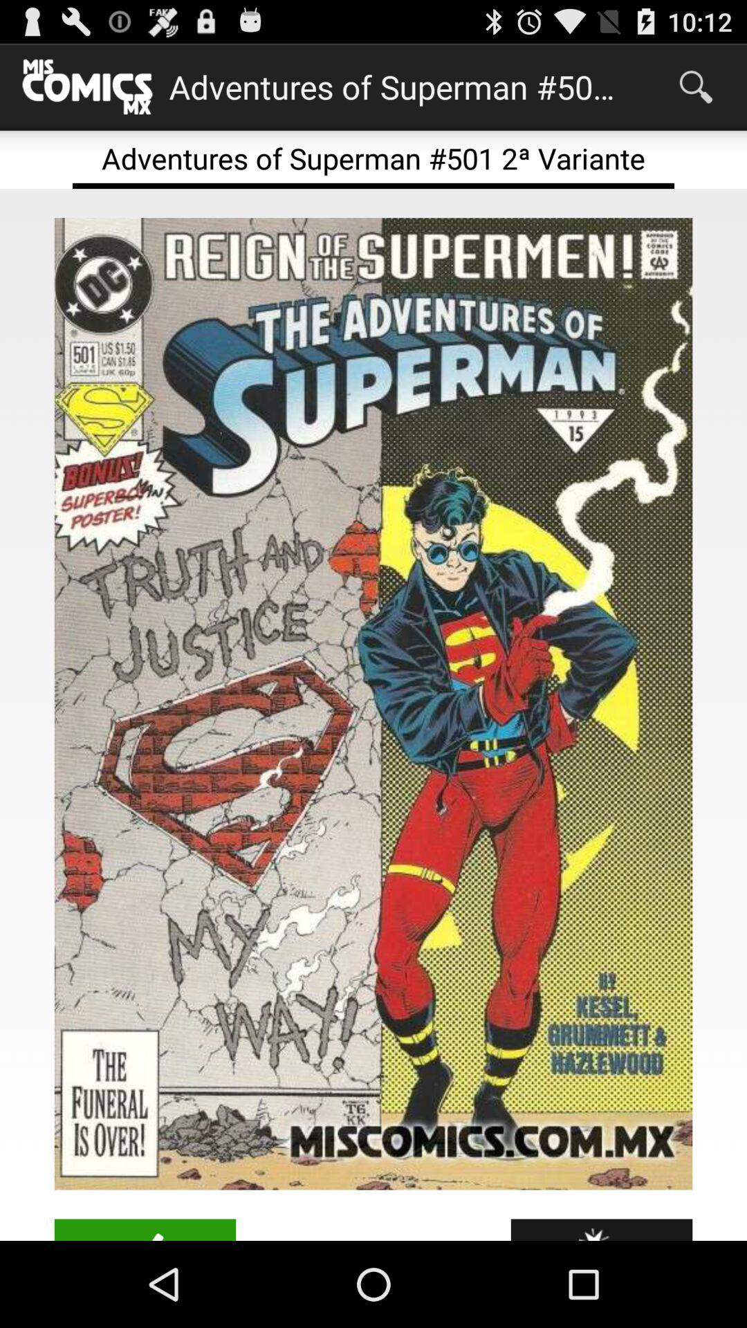  I want to click on creat message, so click(145, 1230).